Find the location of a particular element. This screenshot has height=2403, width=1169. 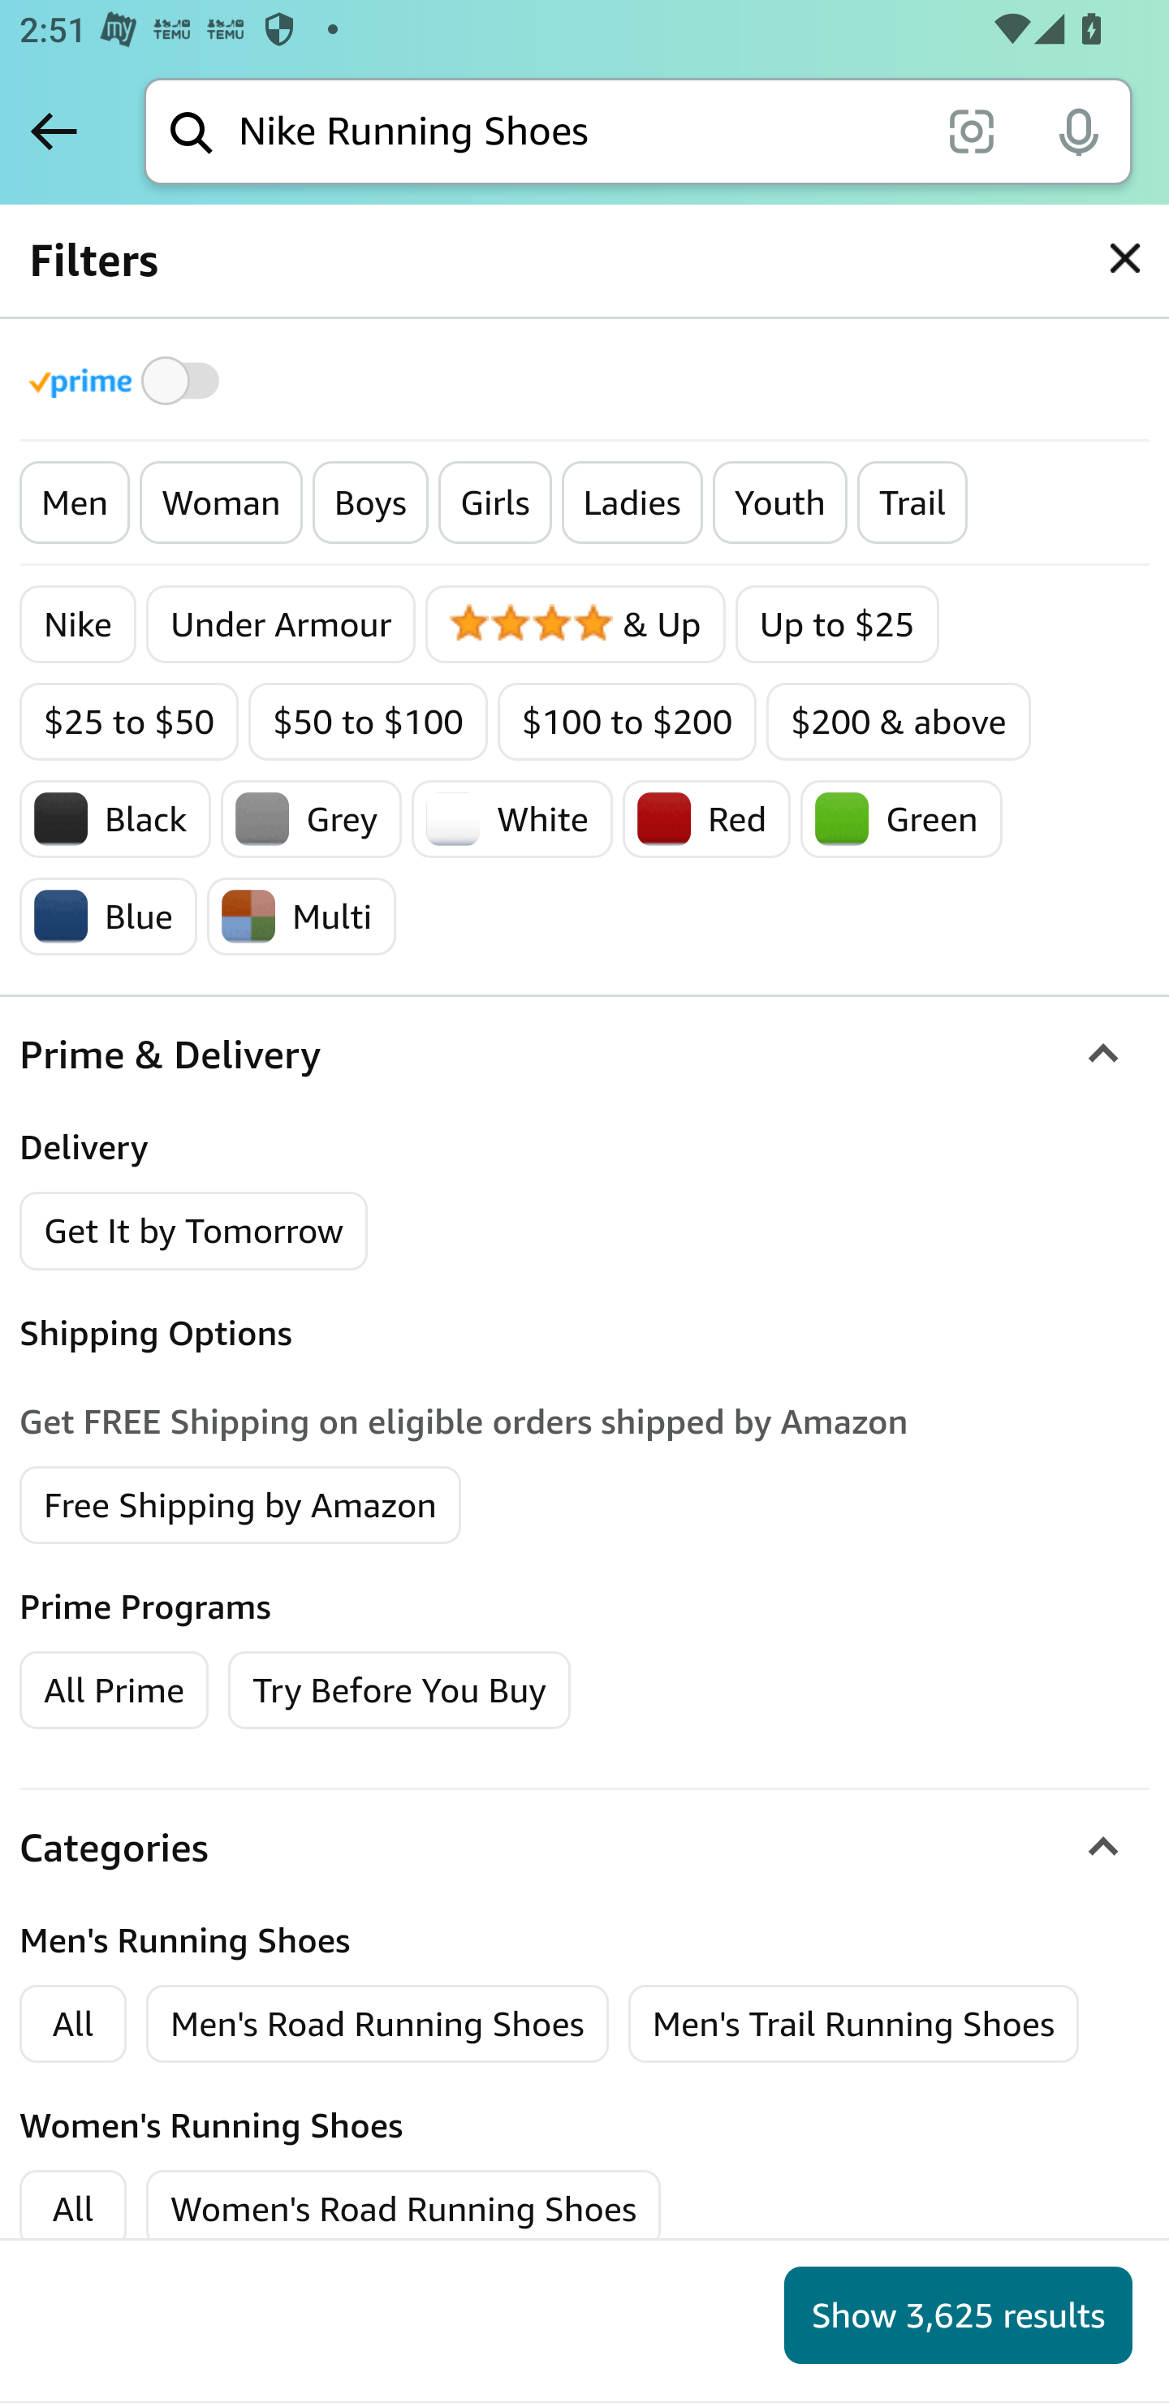

scan it is located at coordinates (971, 130).